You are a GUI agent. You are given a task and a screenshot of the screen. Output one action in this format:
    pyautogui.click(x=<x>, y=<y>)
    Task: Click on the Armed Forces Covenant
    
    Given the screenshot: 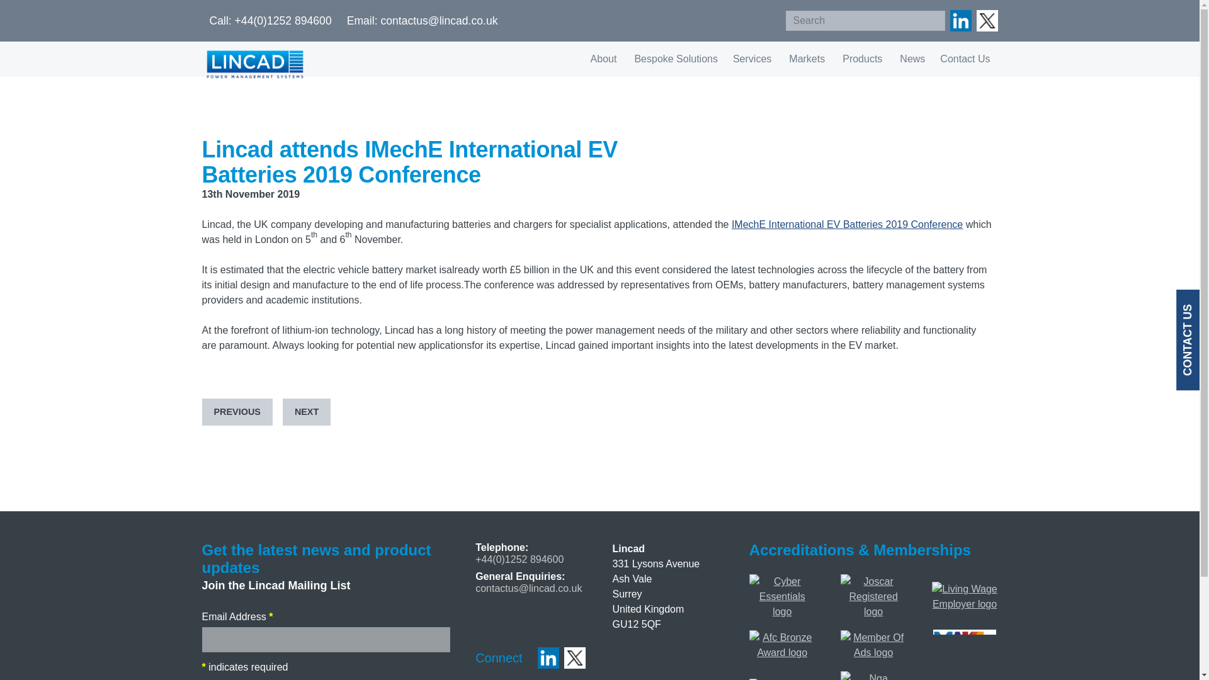 What is the action you would take?
    pyautogui.click(x=782, y=637)
    